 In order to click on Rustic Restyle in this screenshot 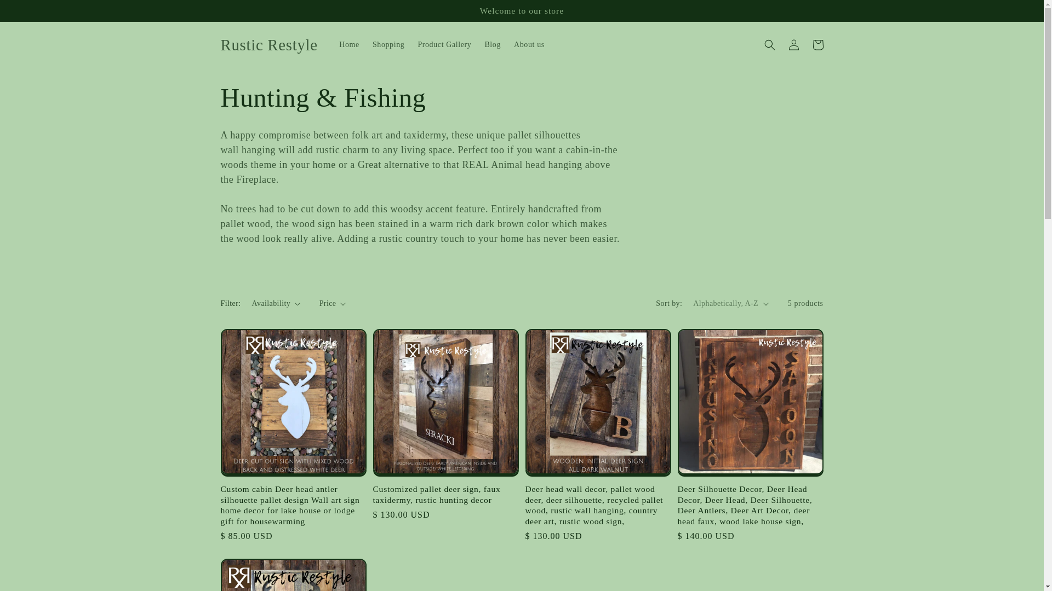, I will do `click(269, 45)`.